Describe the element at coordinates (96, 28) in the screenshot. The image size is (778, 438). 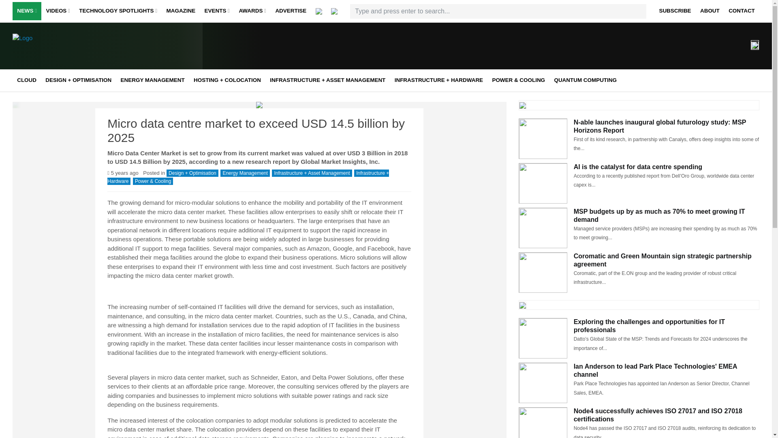
I see `All Videos` at that location.